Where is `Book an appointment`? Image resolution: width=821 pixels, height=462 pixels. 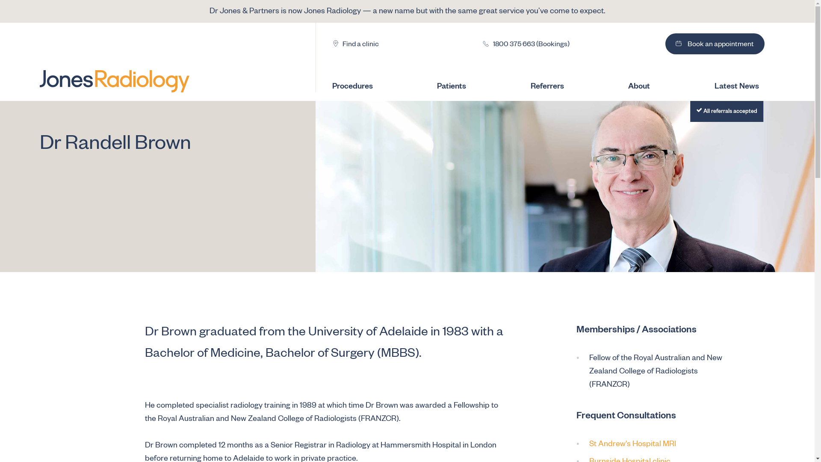
Book an appointment is located at coordinates (715, 44).